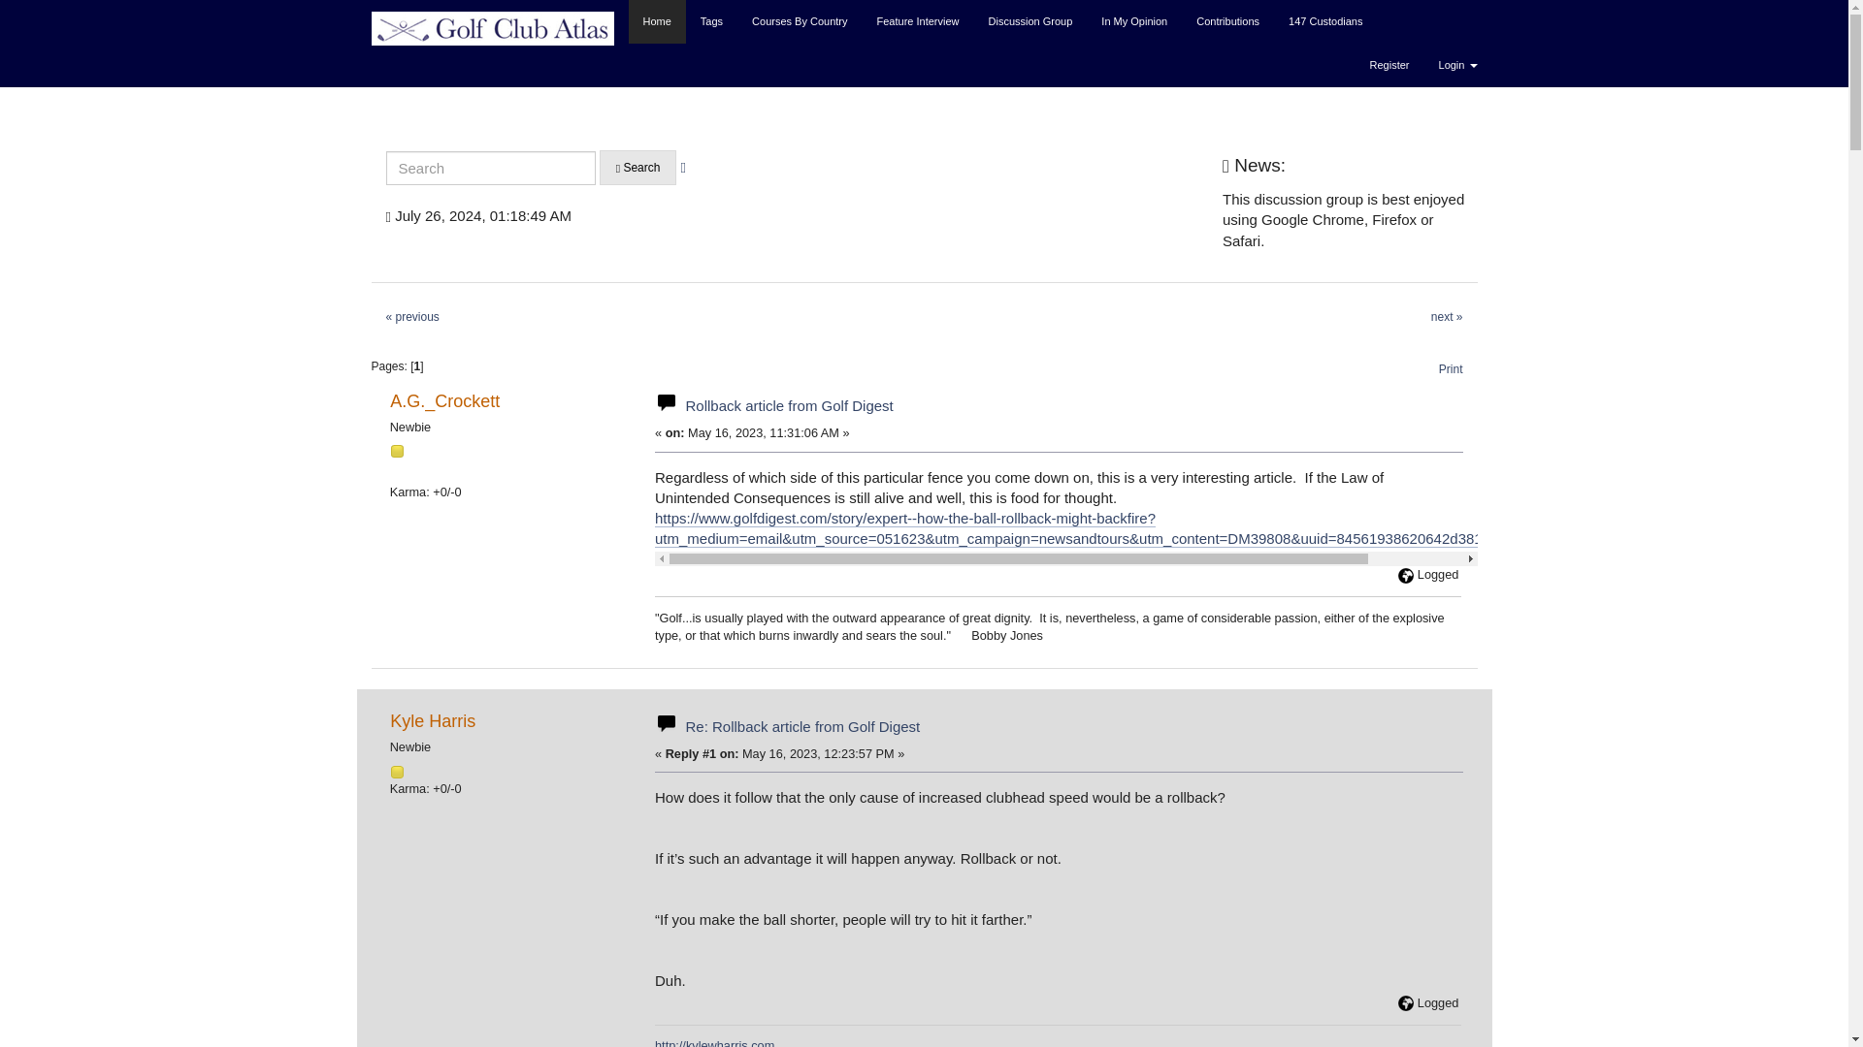  Describe the element at coordinates (711, 21) in the screenshot. I see `Tags` at that location.